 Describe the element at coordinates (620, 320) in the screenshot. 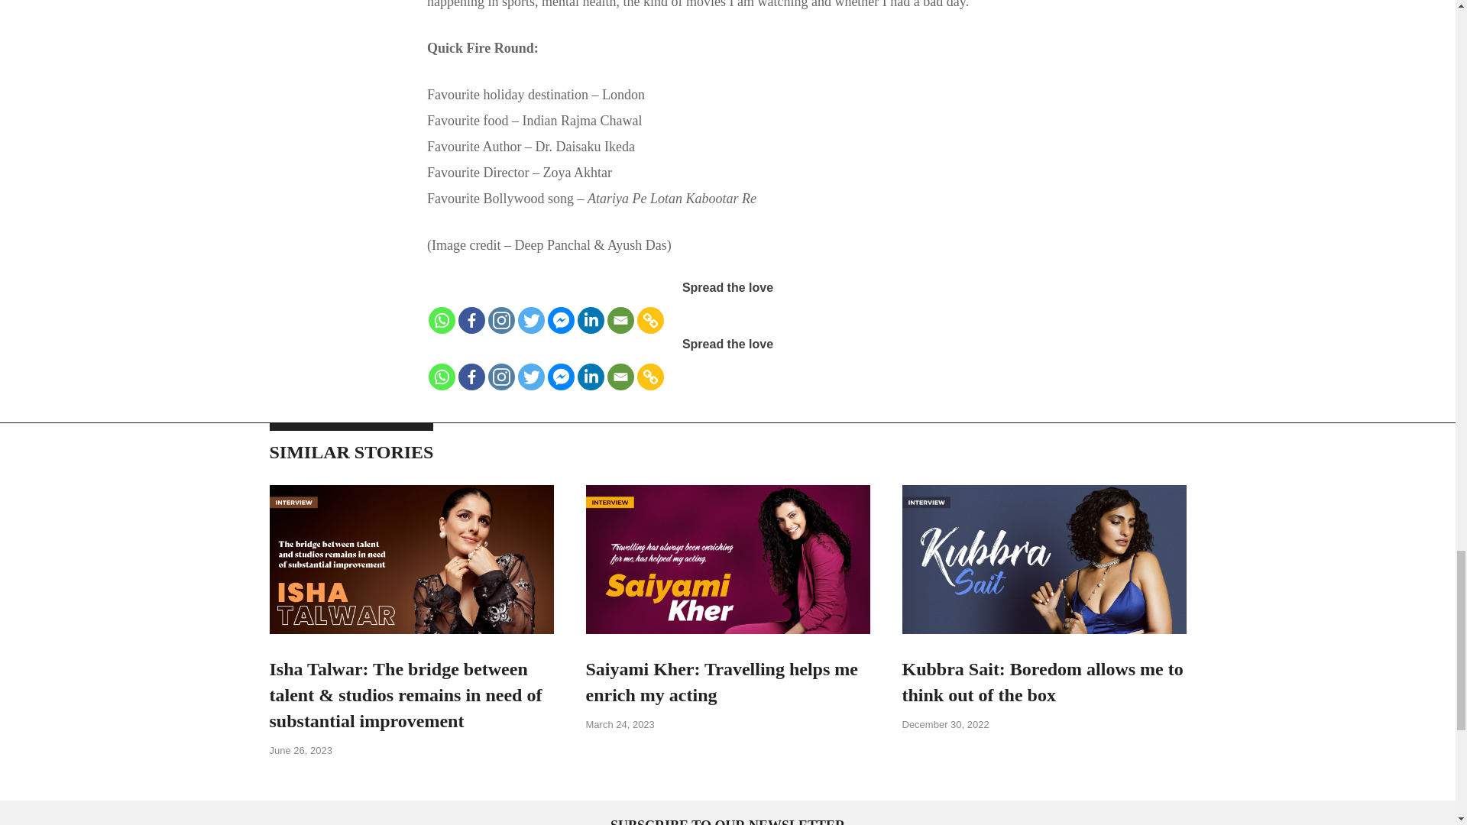

I see `Email` at that location.